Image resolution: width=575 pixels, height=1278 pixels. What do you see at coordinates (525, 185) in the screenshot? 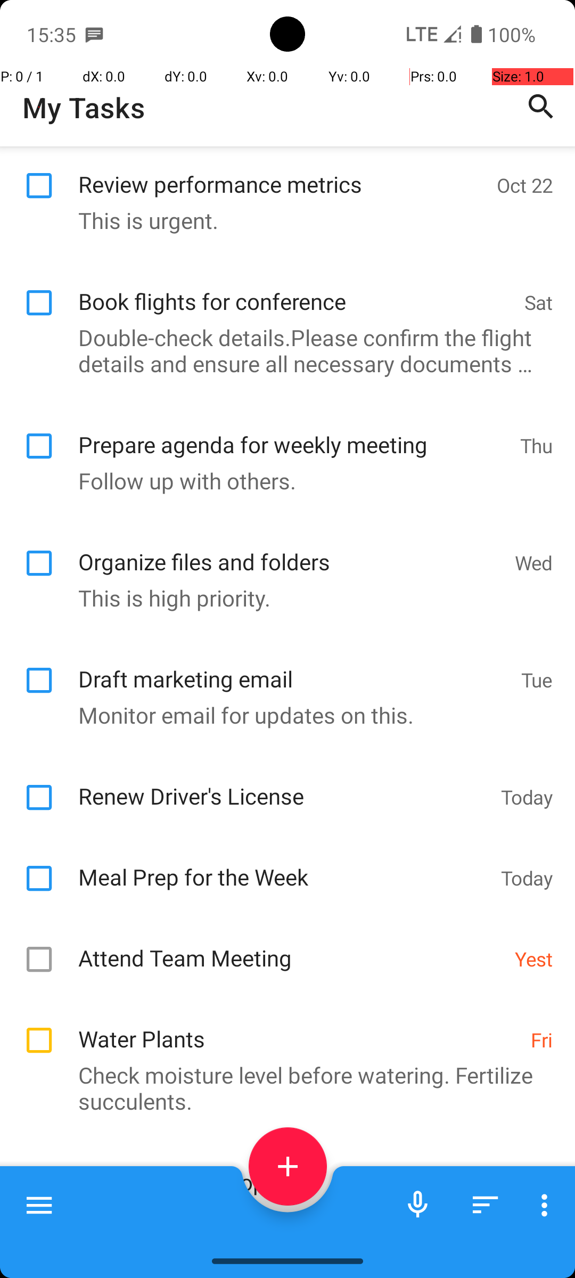
I see `Oct 22` at bounding box center [525, 185].